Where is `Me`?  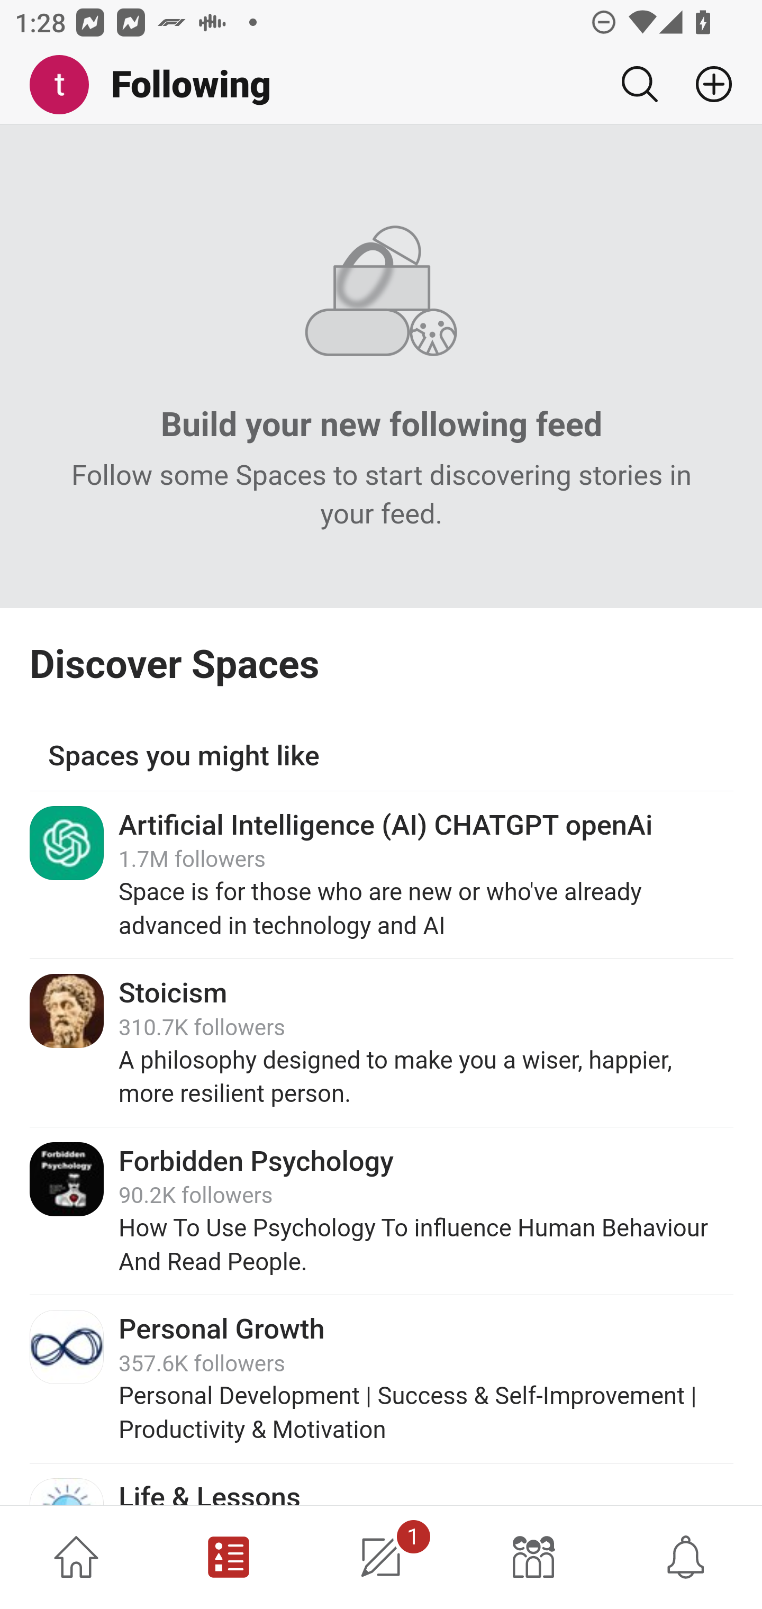
Me is located at coordinates (67, 85).